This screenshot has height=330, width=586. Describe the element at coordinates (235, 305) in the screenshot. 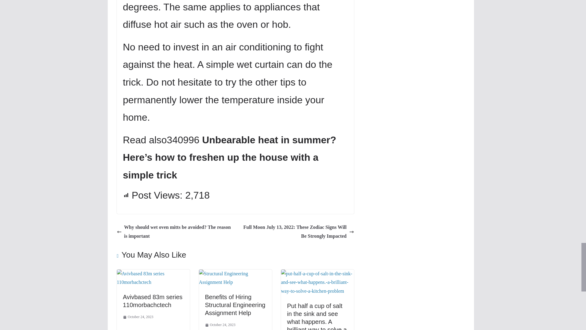

I see `Benefits of Hiring Structural Engineering Assignment Help` at that location.